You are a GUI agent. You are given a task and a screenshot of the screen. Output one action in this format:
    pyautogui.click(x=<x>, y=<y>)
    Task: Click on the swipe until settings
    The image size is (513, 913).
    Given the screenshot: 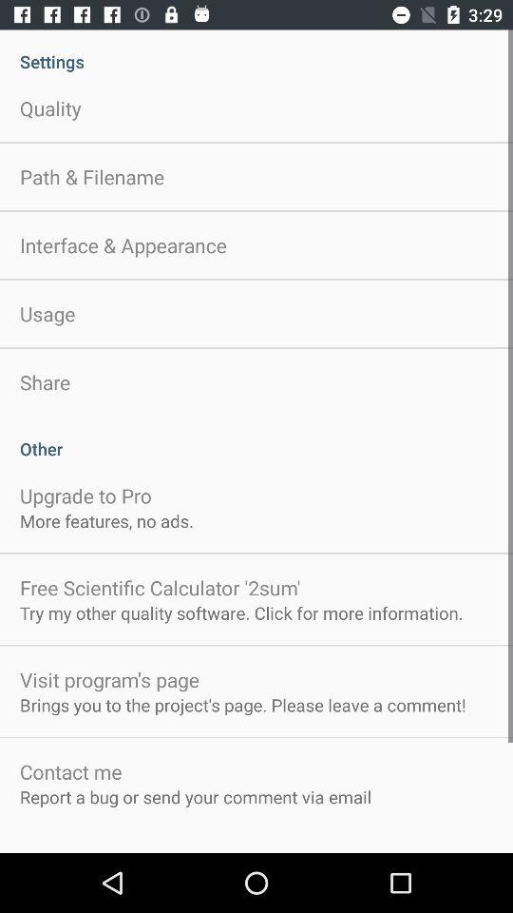 What is the action you would take?
    pyautogui.click(x=256, y=51)
    